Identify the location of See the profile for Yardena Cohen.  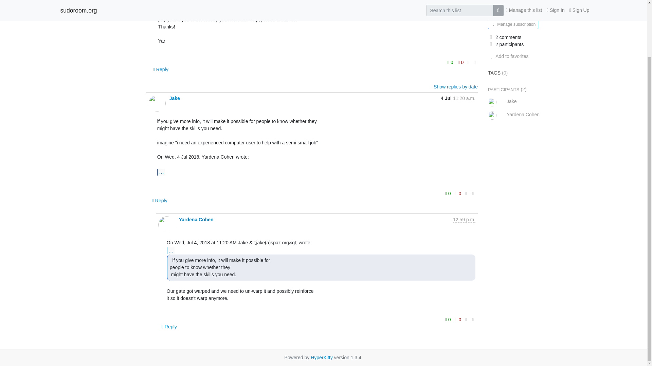
(196, 220).